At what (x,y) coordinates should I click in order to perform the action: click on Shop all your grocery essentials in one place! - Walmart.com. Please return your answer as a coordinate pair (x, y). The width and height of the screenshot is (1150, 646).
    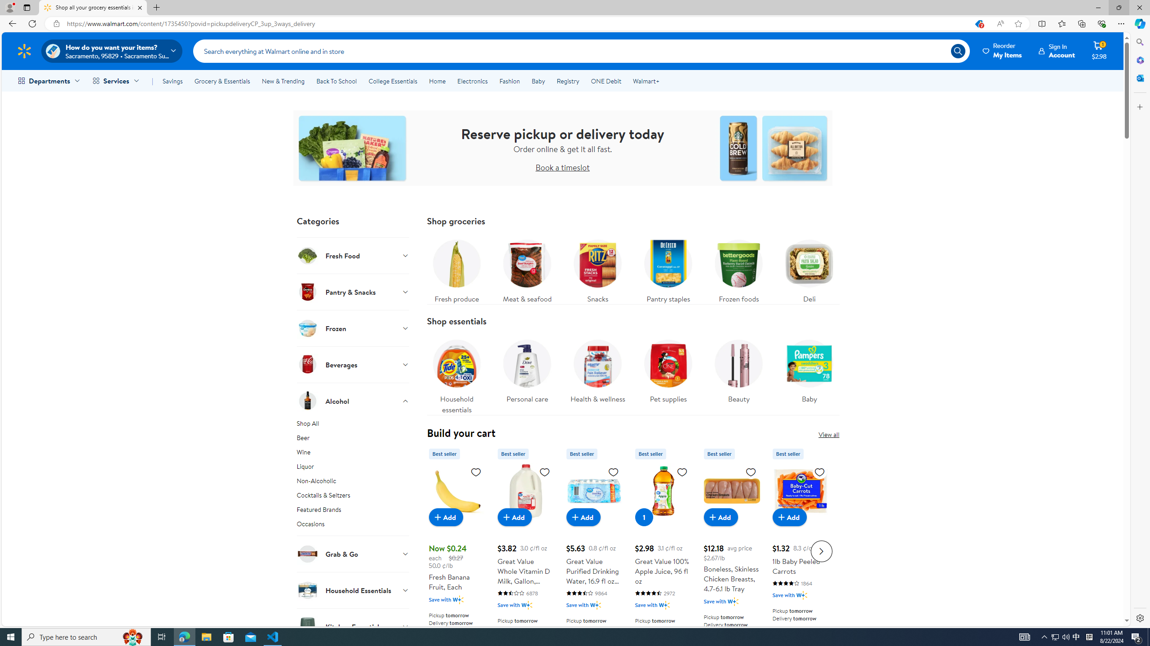
    Looking at the image, I should click on (93, 8).